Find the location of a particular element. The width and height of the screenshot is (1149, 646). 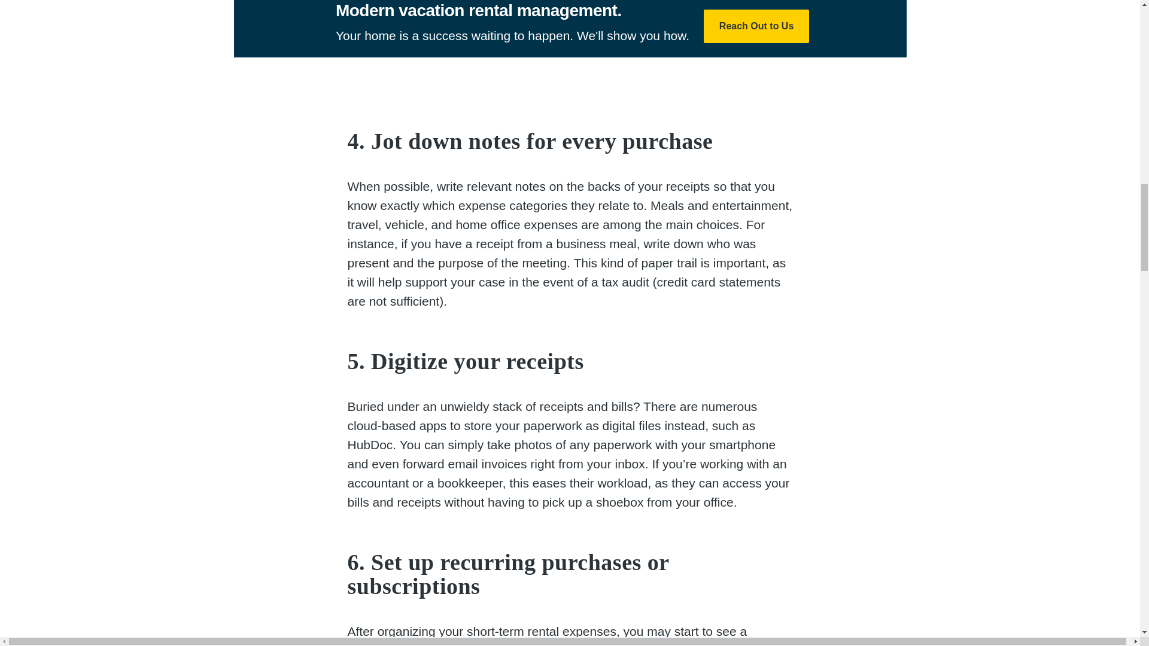

Reach Out to Us is located at coordinates (756, 26).